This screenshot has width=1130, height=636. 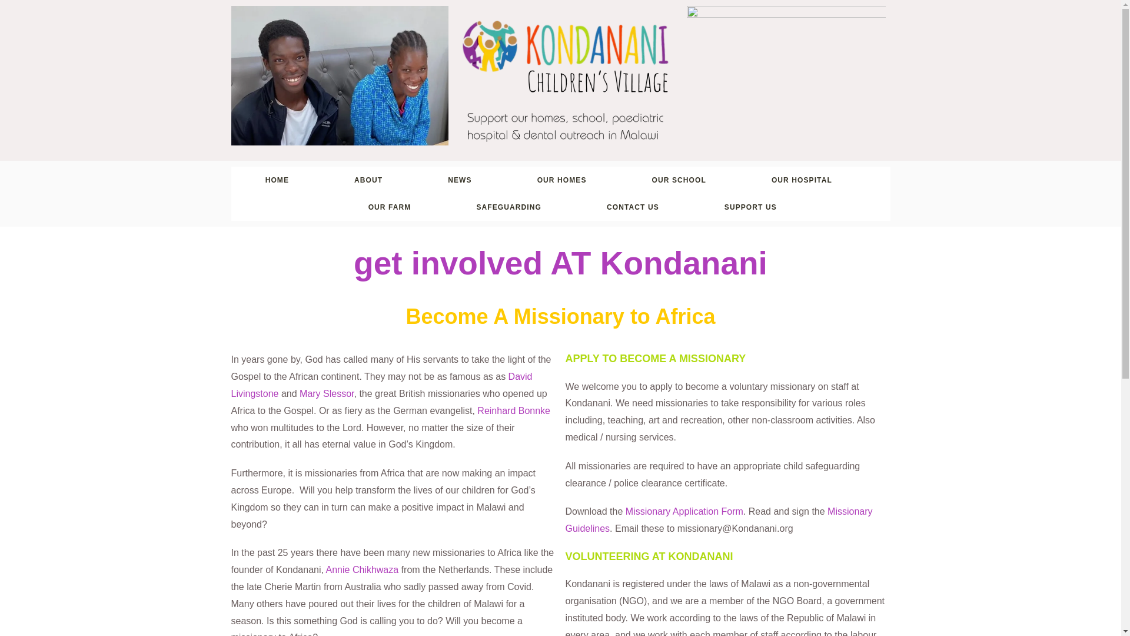 What do you see at coordinates (561, 180) in the screenshot?
I see `OUR HOMES` at bounding box center [561, 180].